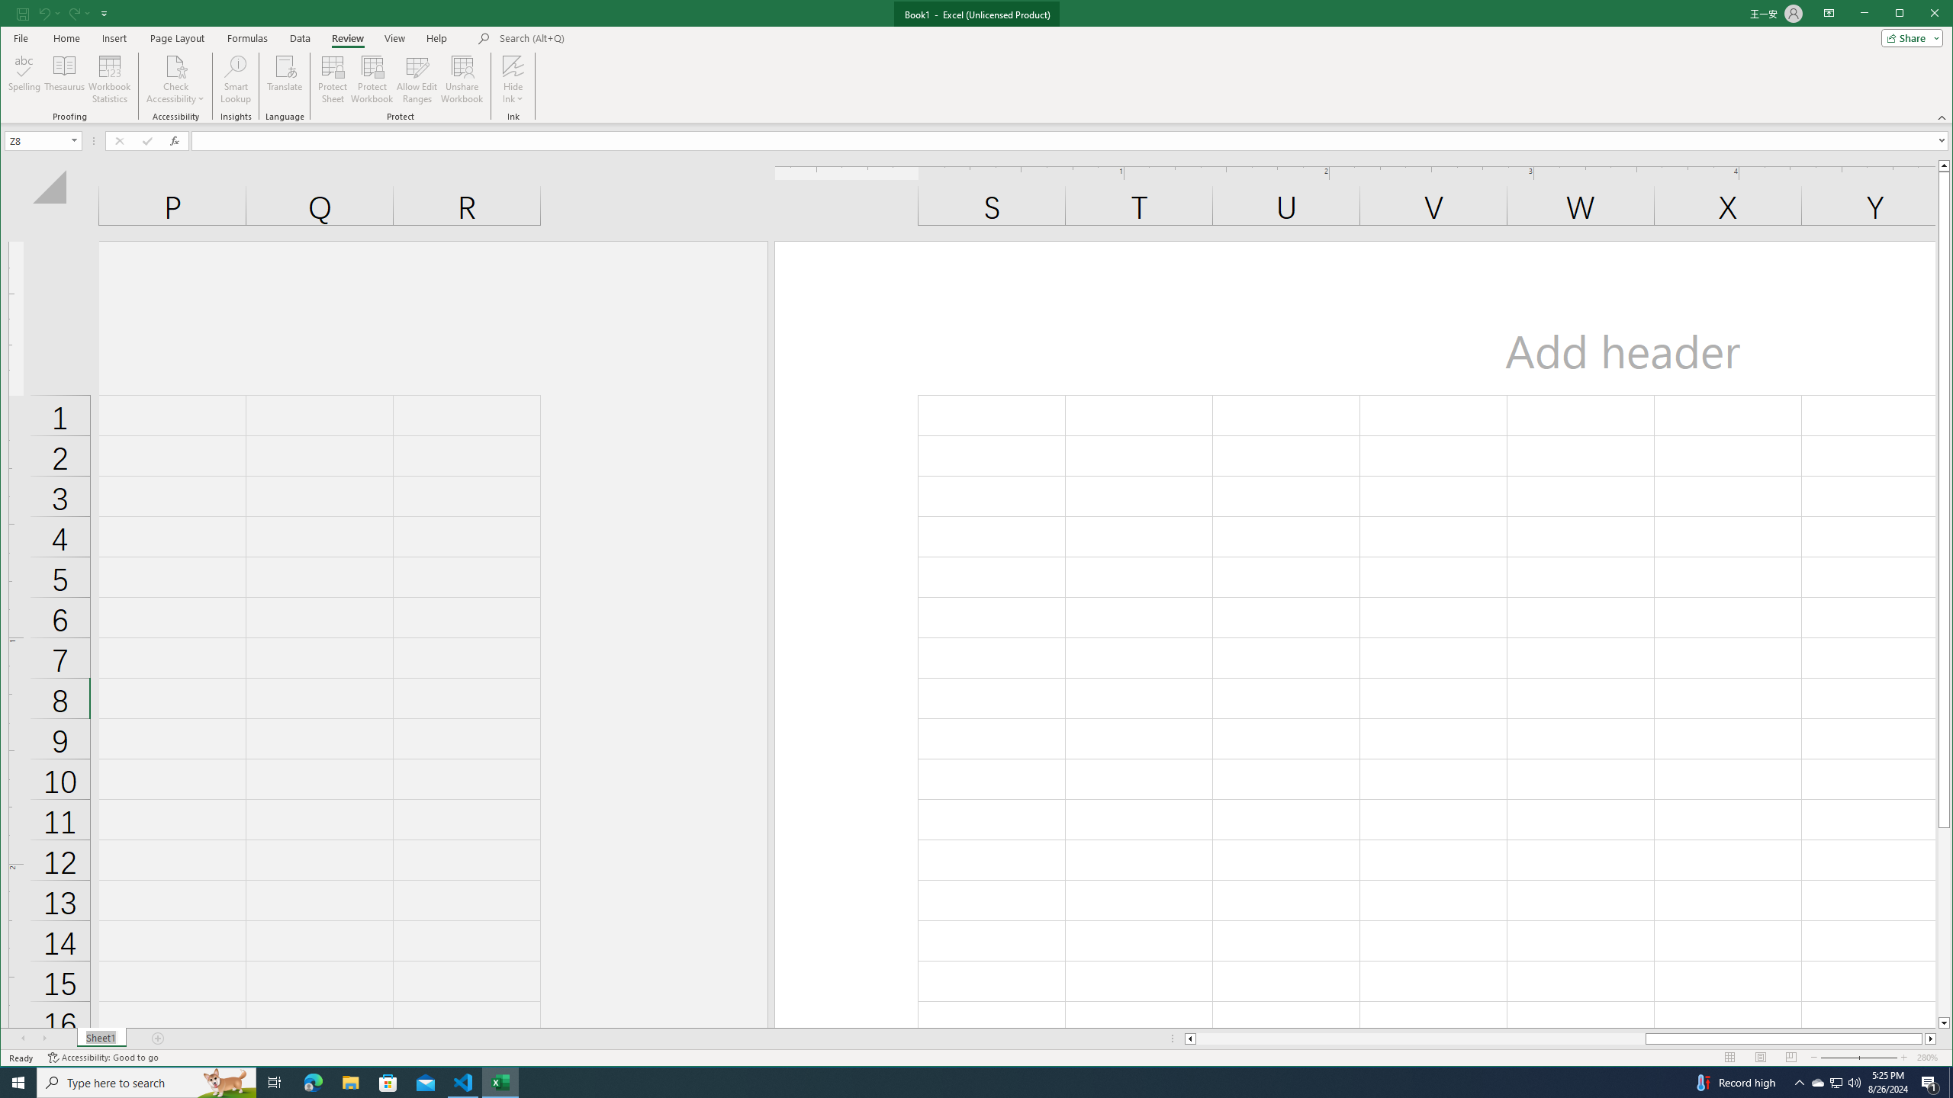  What do you see at coordinates (226, 1083) in the screenshot?
I see `Search highlights icon opens search home window` at bounding box center [226, 1083].